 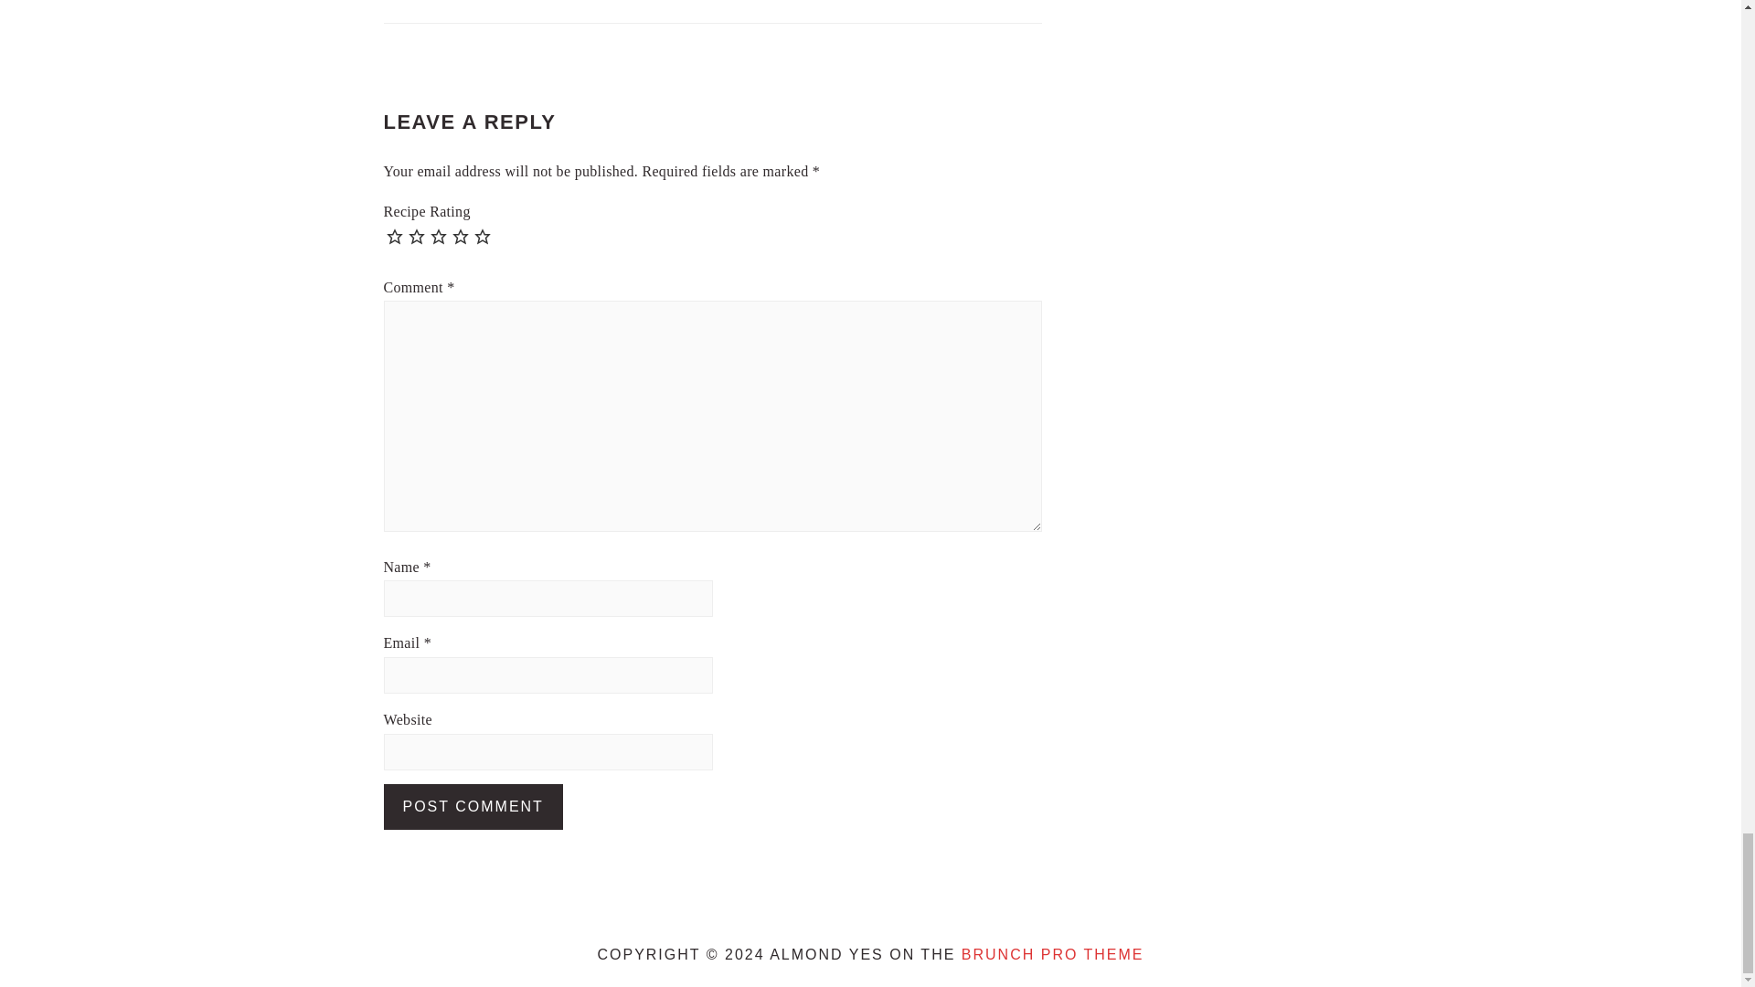 I want to click on Post Comment, so click(x=473, y=806).